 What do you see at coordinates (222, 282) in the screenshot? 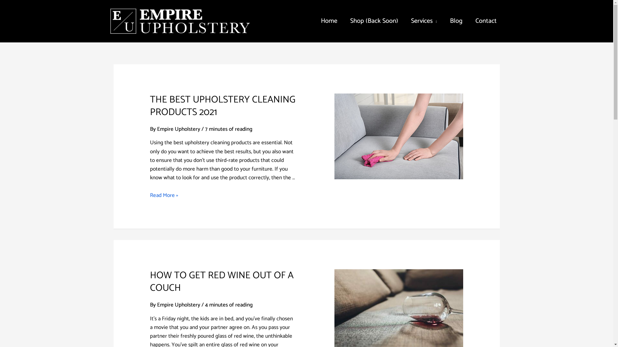
I see `HOW TO GET RED WINE OUT OF A COUCH` at bounding box center [222, 282].